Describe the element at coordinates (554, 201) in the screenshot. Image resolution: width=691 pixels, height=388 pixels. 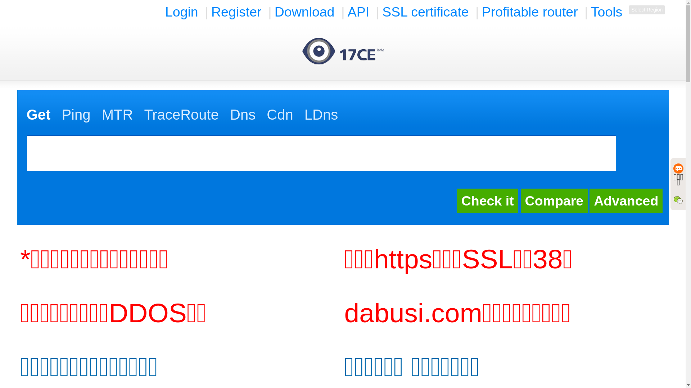
I see `Compare` at that location.